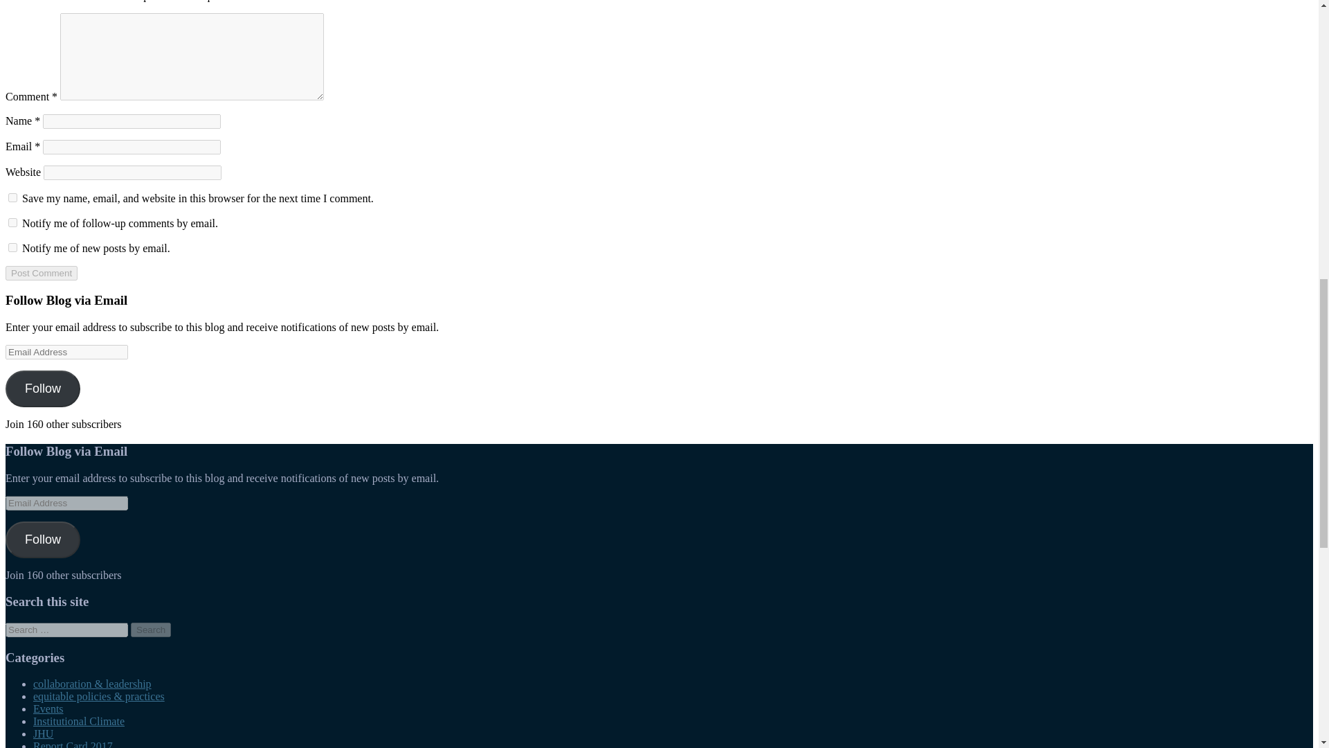 This screenshot has height=748, width=1329. I want to click on yes, so click(12, 197).